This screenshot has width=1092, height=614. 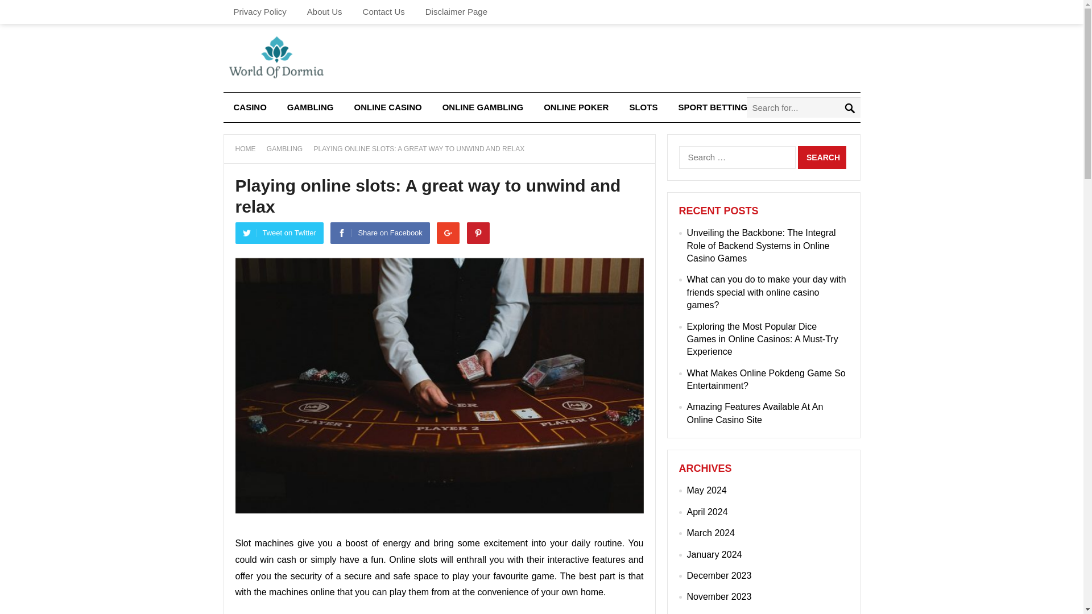 I want to click on CASINO, so click(x=249, y=107).